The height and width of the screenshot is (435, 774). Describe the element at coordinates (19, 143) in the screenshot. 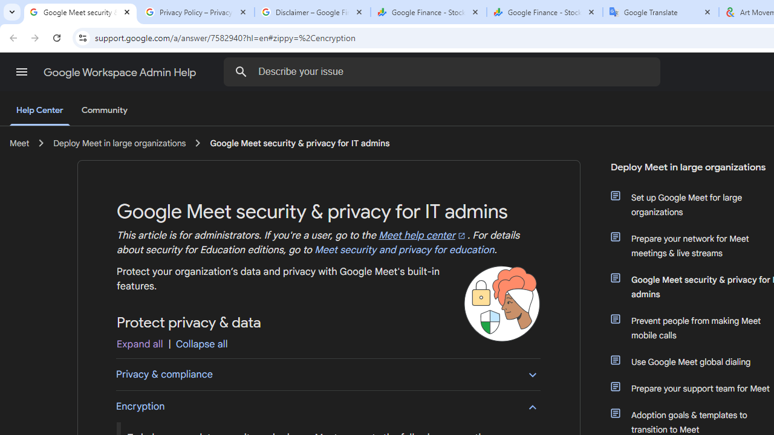

I see `Meet ` at that location.